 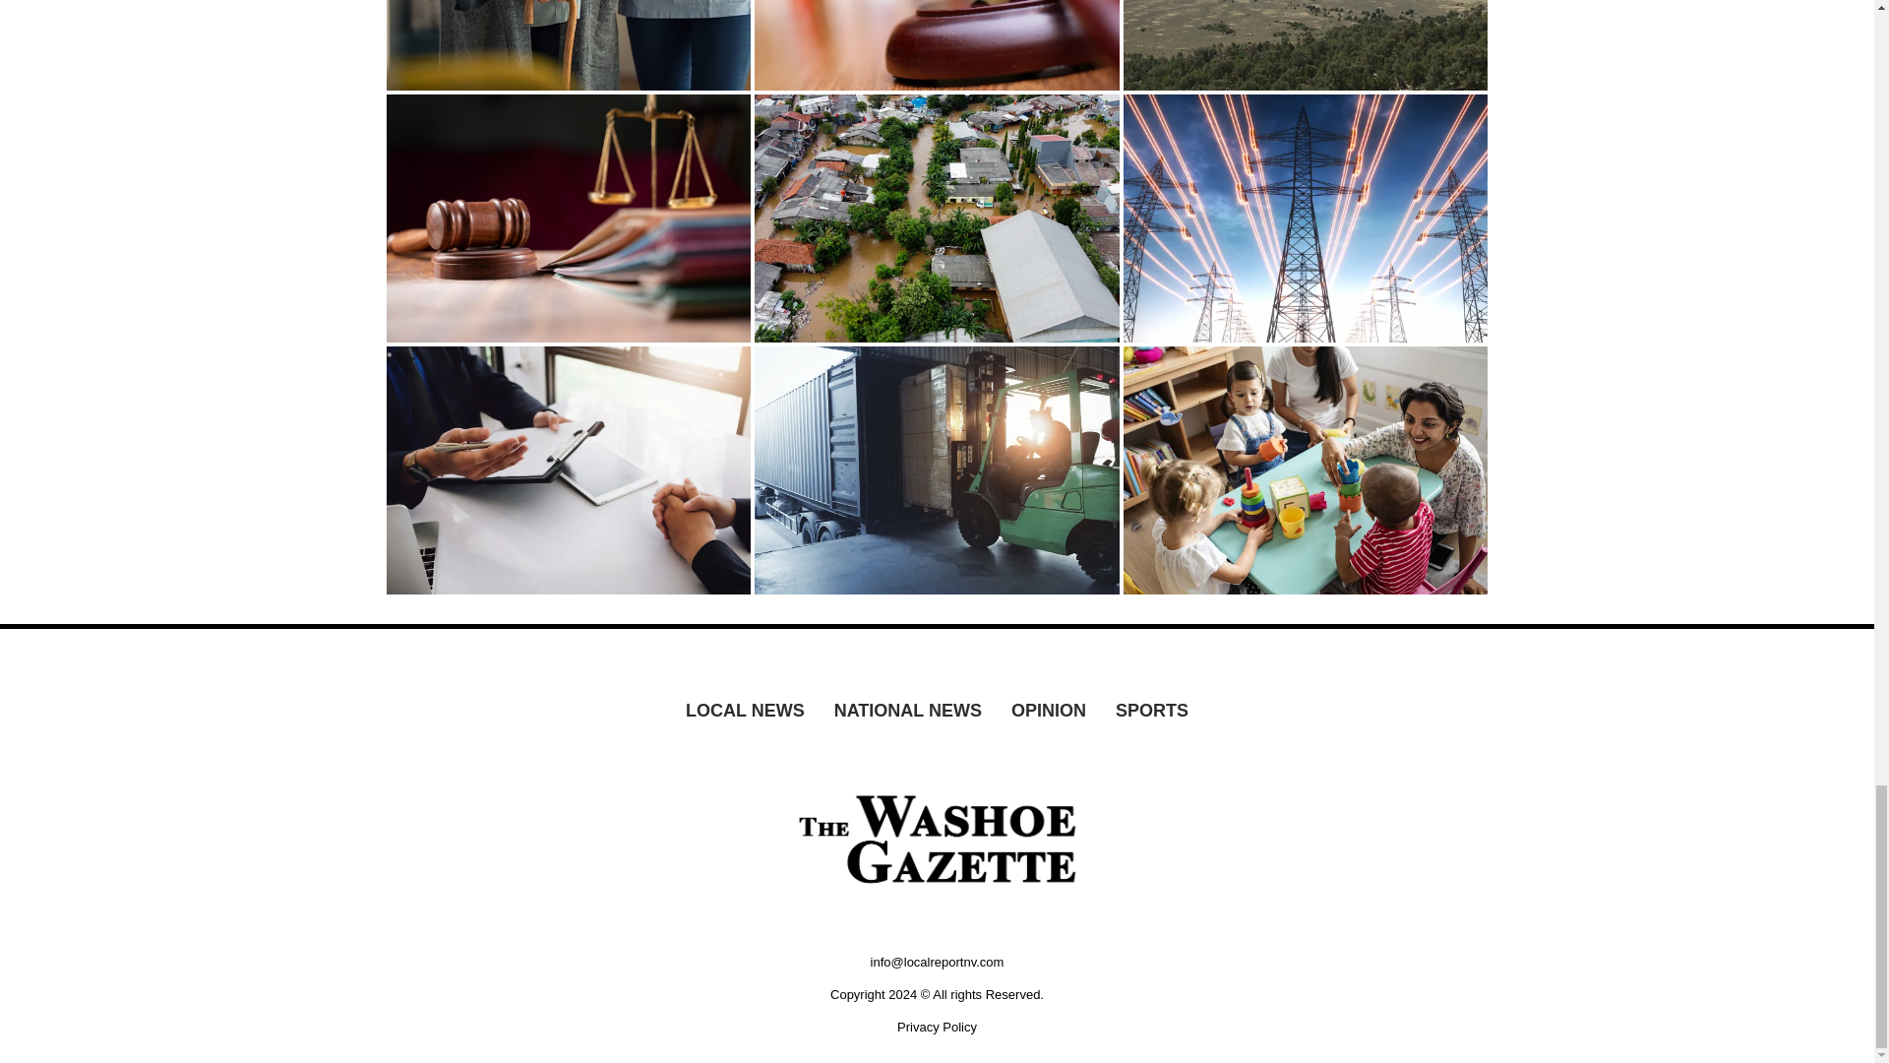 I want to click on OPINION, so click(x=1049, y=711).